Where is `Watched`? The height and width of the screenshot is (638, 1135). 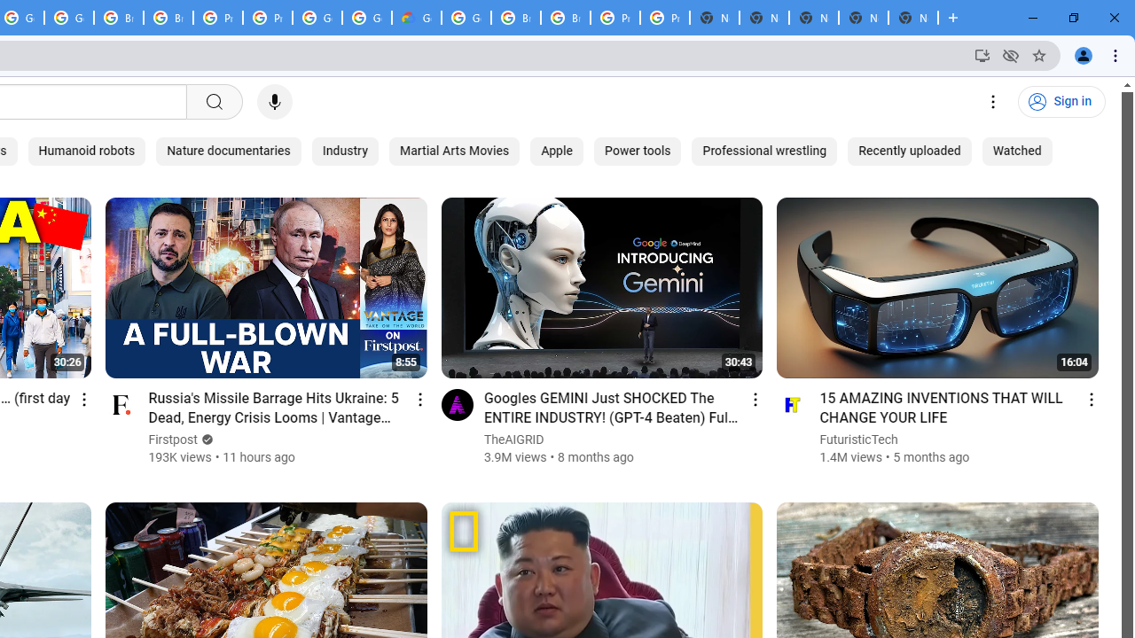 Watched is located at coordinates (1016, 151).